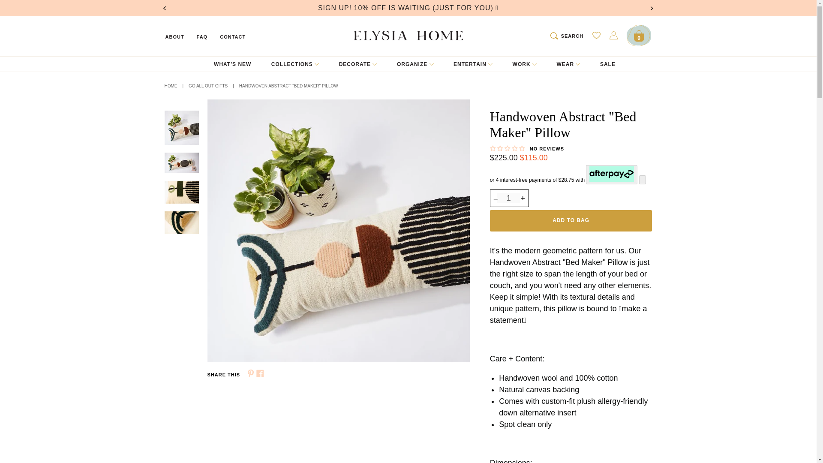  I want to click on 1, so click(508, 198).